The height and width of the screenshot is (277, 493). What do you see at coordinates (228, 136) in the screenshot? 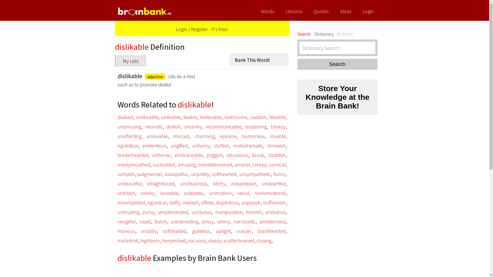
I see `epicene` at bounding box center [228, 136].